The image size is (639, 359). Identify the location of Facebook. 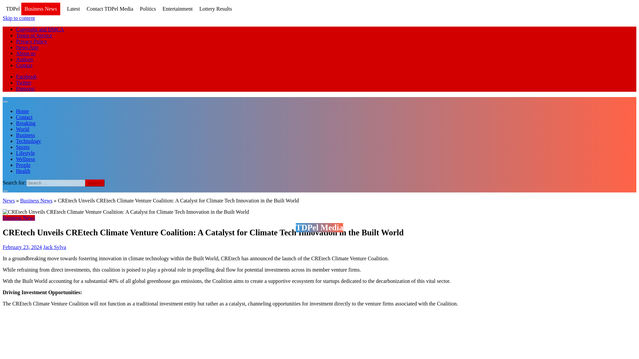
(26, 76).